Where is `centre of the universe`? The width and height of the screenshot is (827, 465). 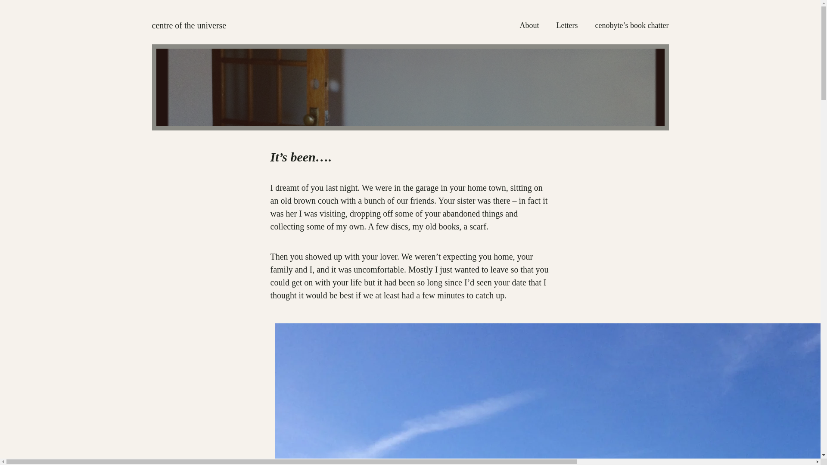 centre of the universe is located at coordinates (189, 25).